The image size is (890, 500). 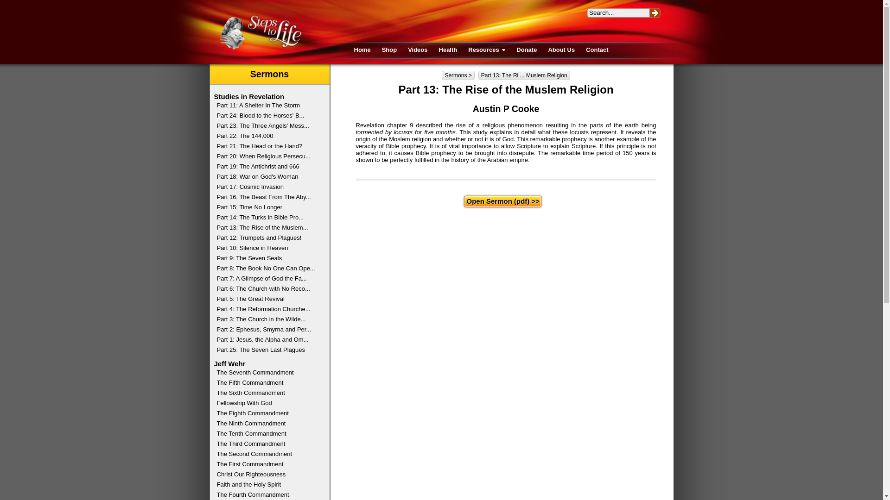 What do you see at coordinates (267, 137) in the screenshot?
I see `Part 22: The 144,000` at bounding box center [267, 137].